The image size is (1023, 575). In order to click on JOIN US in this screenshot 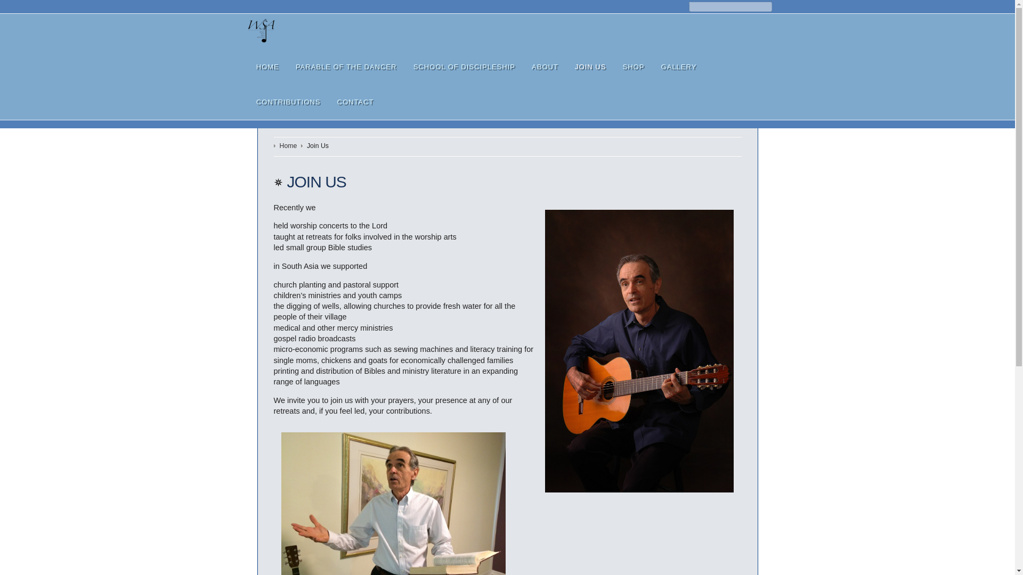, I will do `click(590, 67)`.